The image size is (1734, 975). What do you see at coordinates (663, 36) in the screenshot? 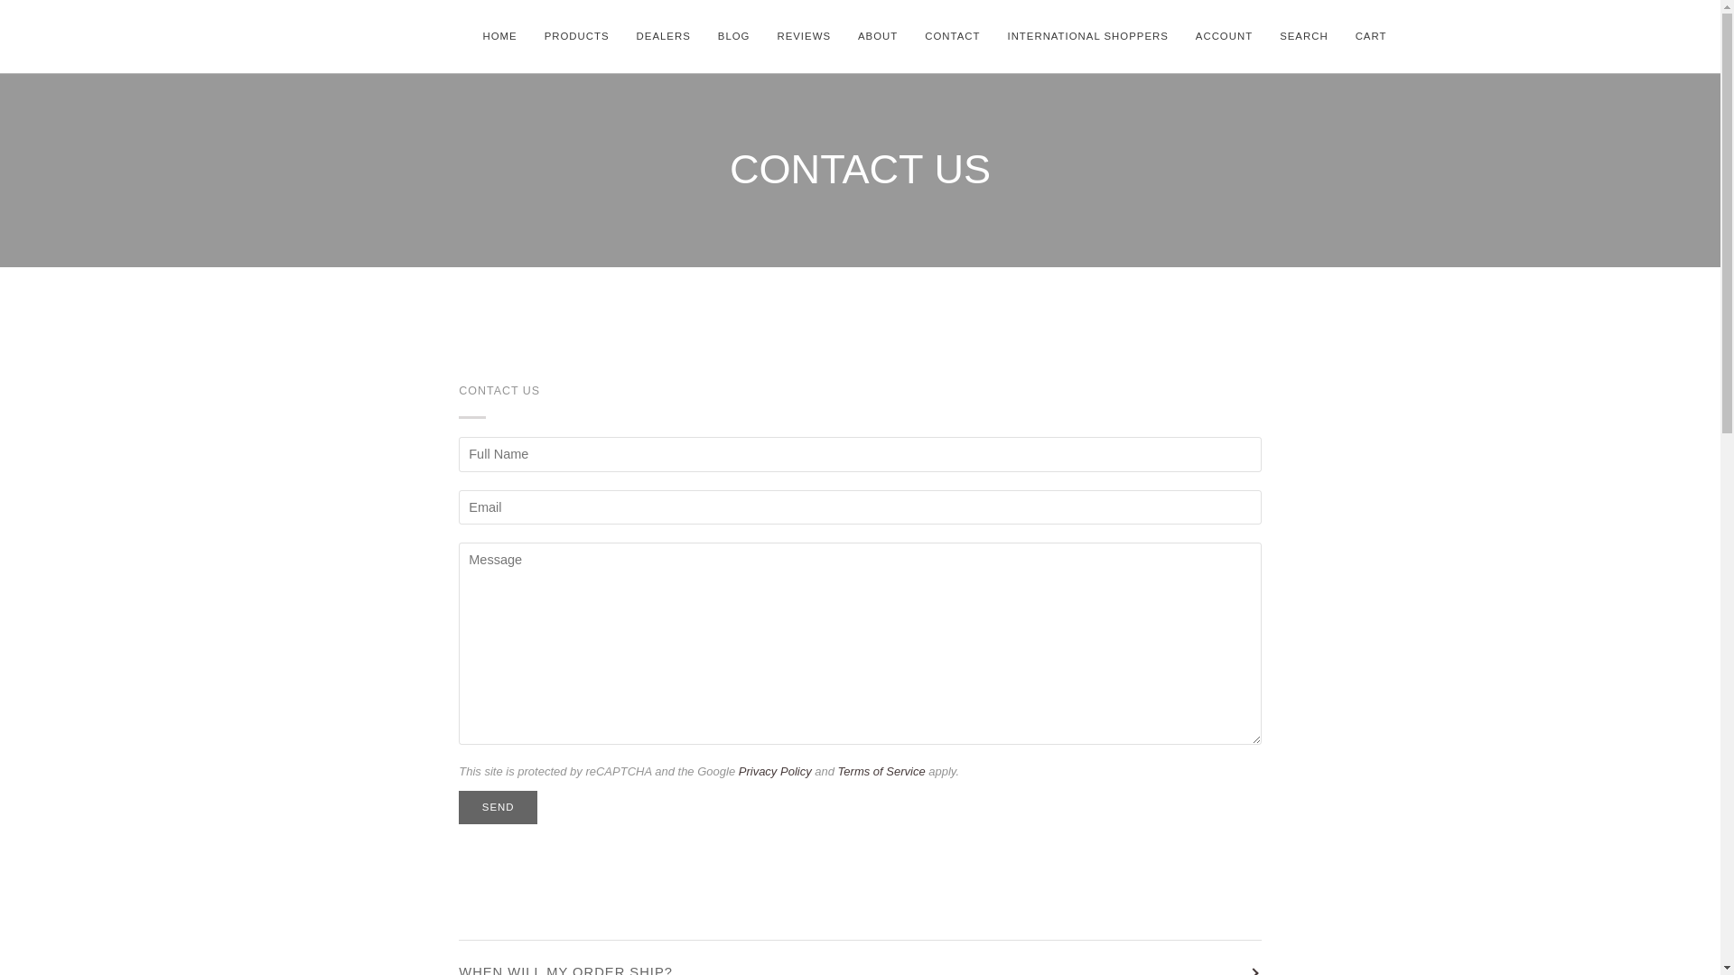
I see `DEALERS` at bounding box center [663, 36].